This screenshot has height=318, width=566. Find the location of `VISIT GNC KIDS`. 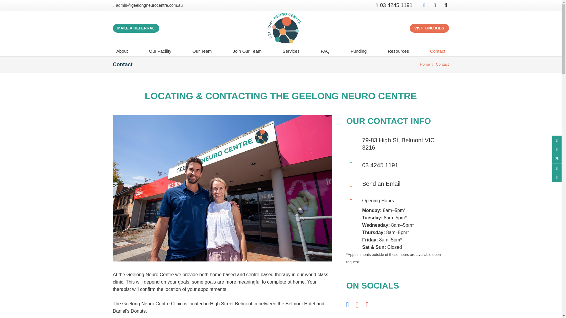

VISIT GNC KIDS is located at coordinates (429, 28).